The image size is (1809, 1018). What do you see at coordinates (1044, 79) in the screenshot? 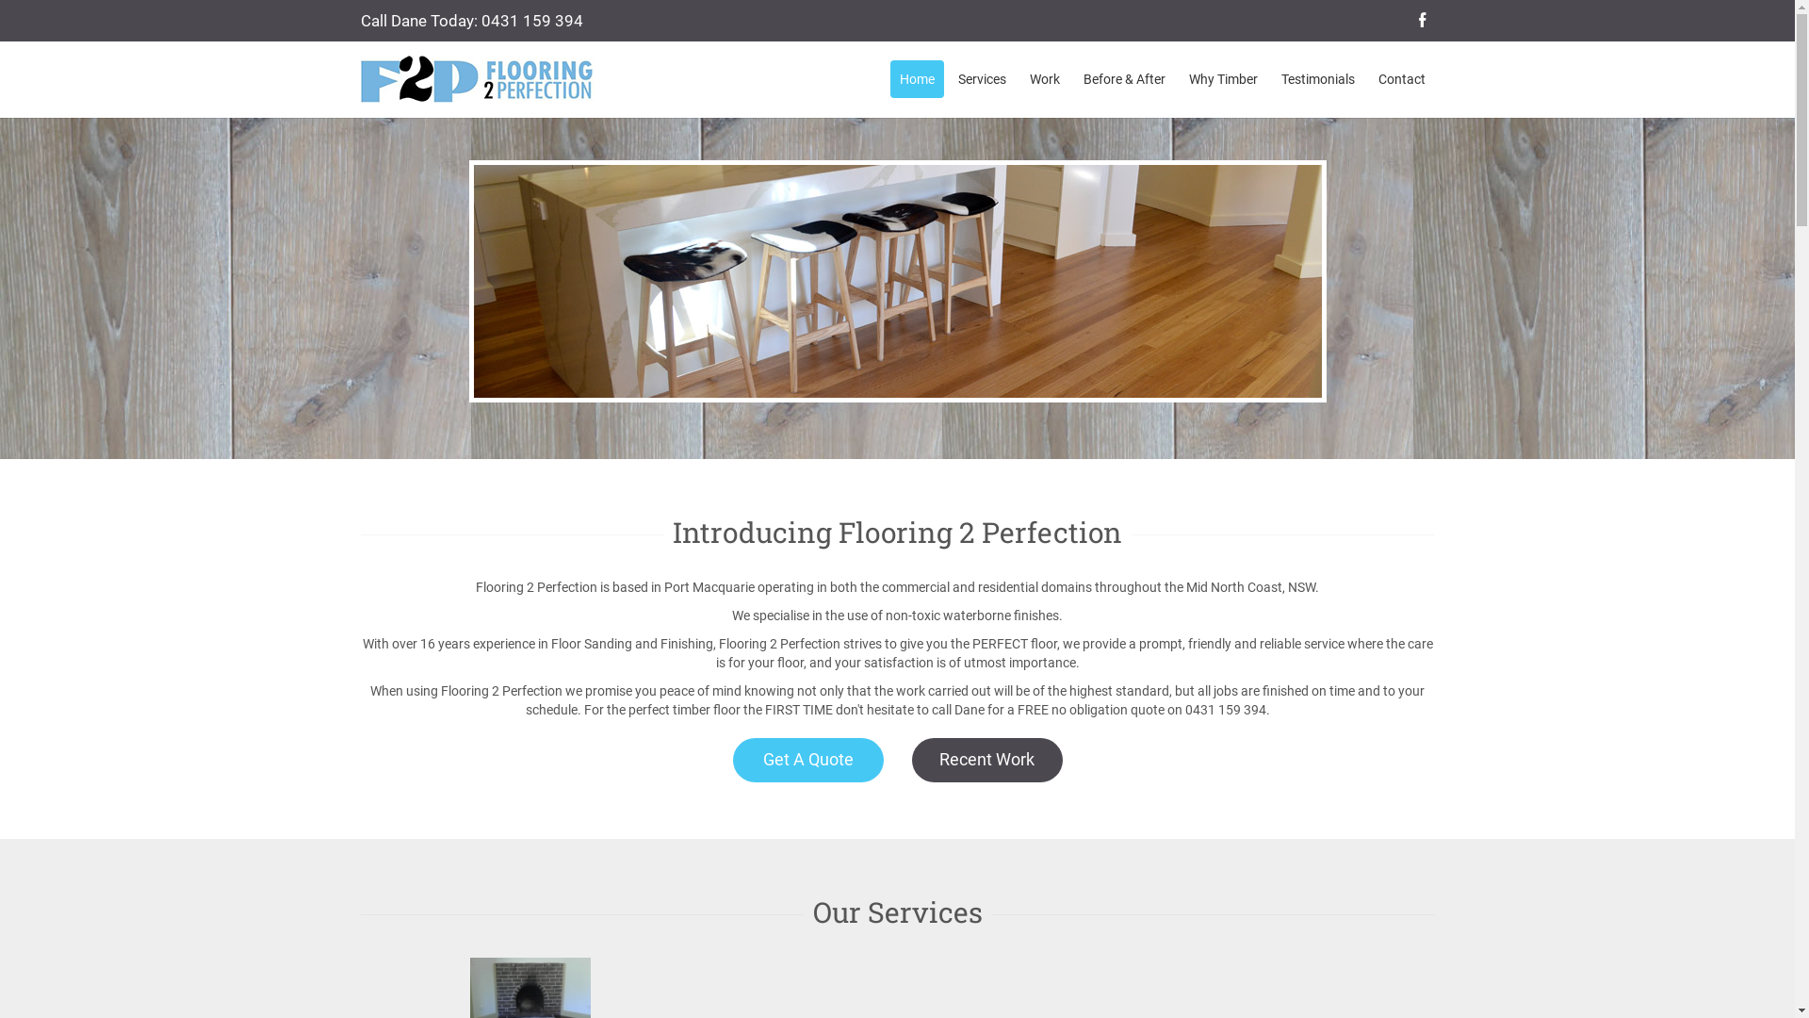
I see `Work` at bounding box center [1044, 79].